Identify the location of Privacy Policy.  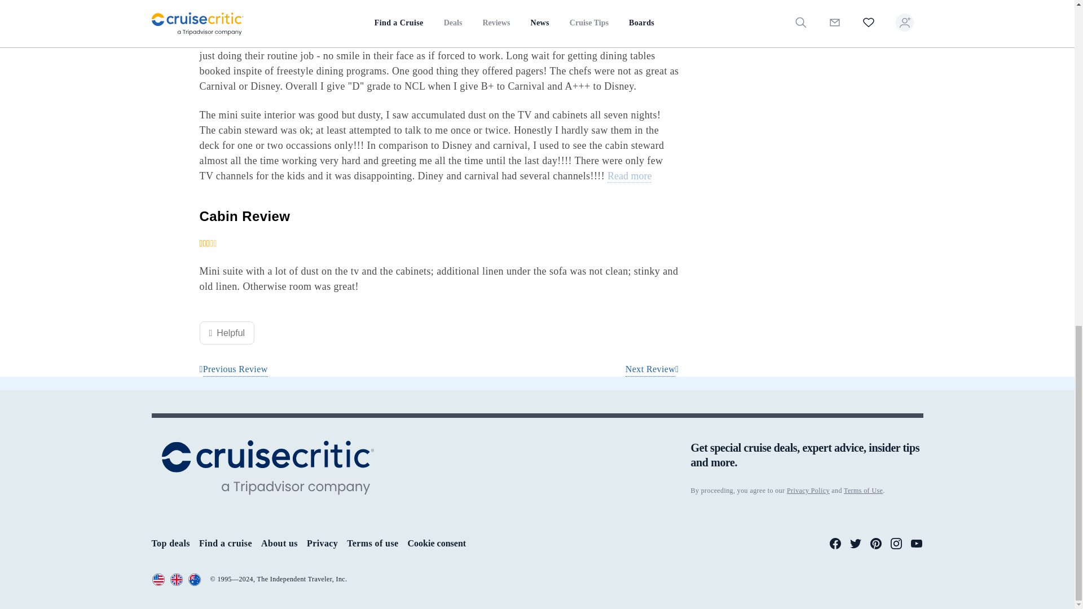
(808, 490).